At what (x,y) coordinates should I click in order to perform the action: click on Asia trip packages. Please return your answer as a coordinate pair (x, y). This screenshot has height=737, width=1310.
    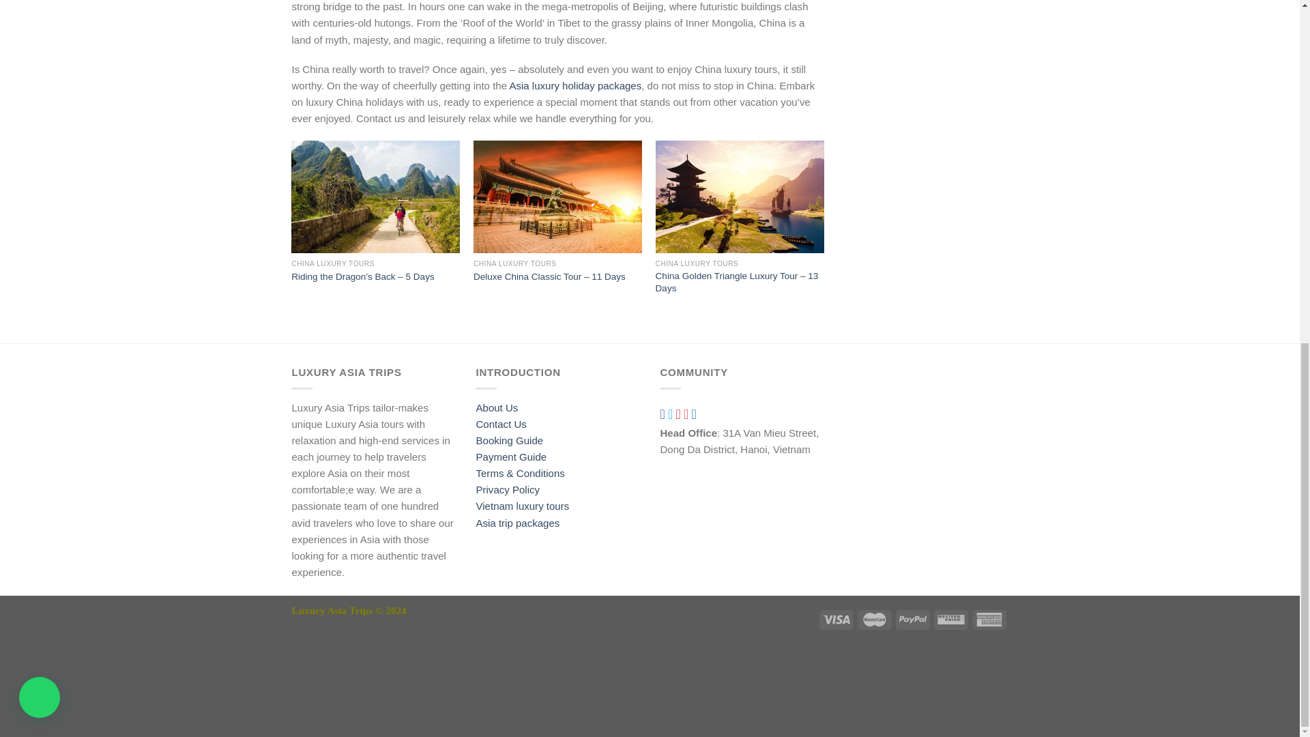
    Looking at the image, I should click on (519, 523).